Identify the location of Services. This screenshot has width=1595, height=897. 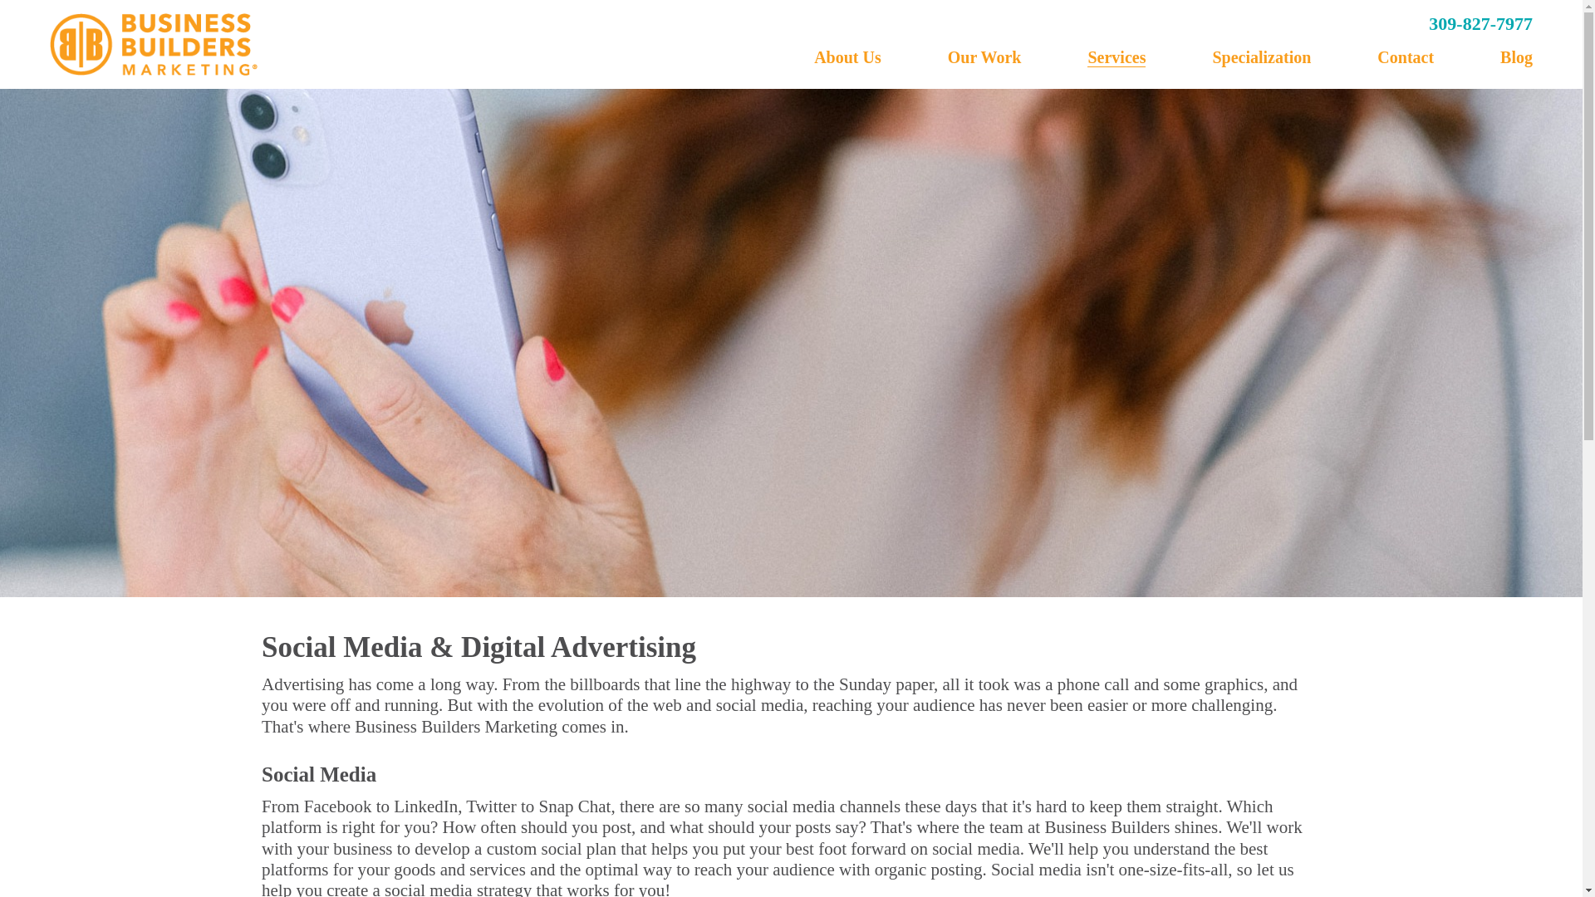
(1116, 58).